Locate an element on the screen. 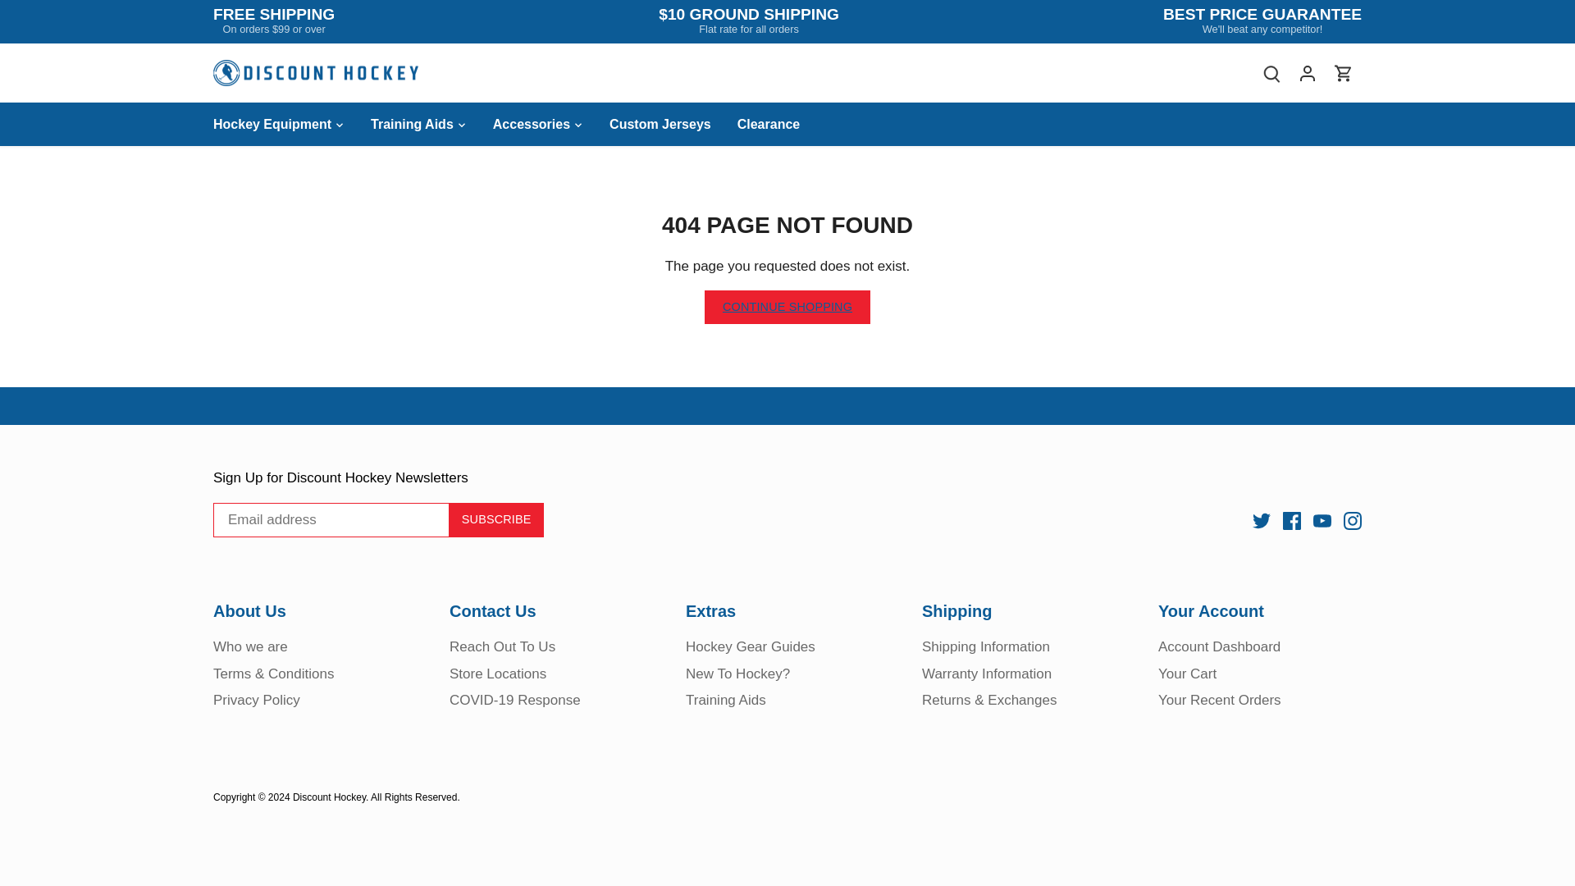  Youtube is located at coordinates (1322, 520).